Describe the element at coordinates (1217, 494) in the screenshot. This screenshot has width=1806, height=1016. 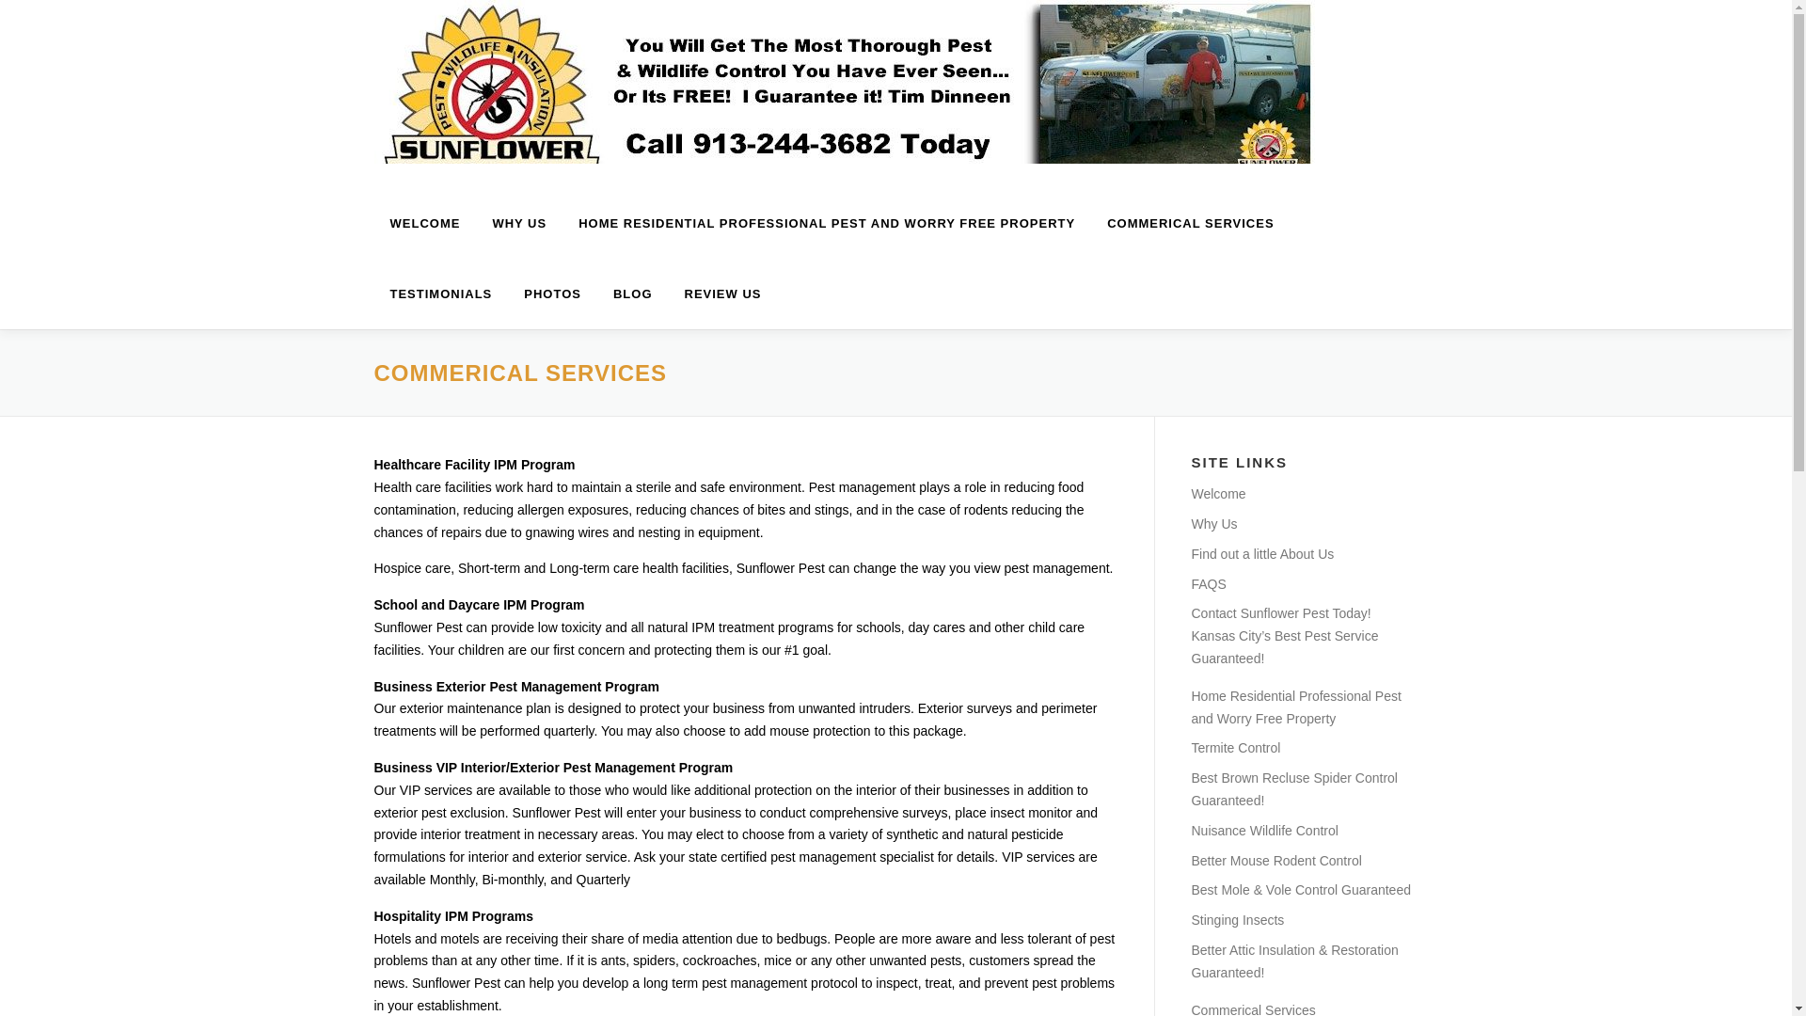
I see `Welcome` at that location.